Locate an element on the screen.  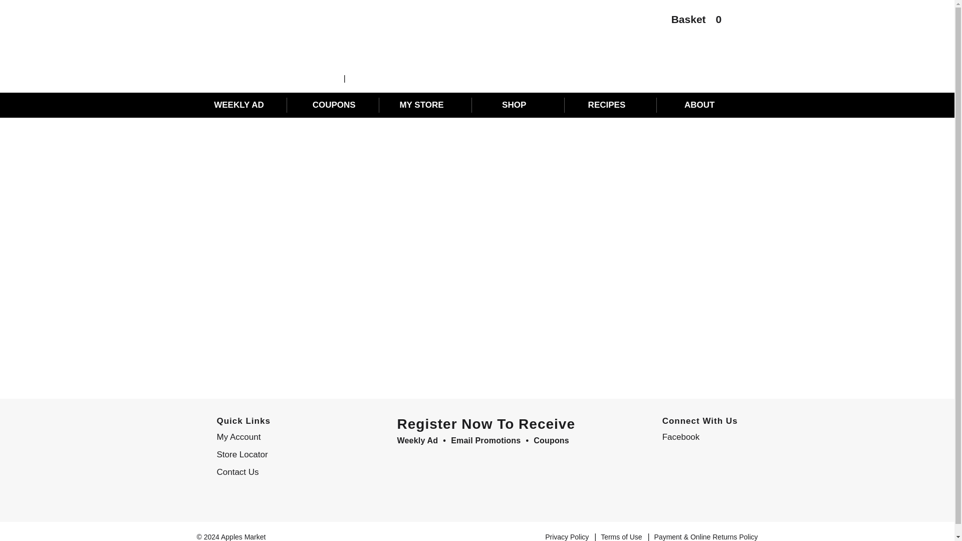
Store Locator is located at coordinates (278, 455).